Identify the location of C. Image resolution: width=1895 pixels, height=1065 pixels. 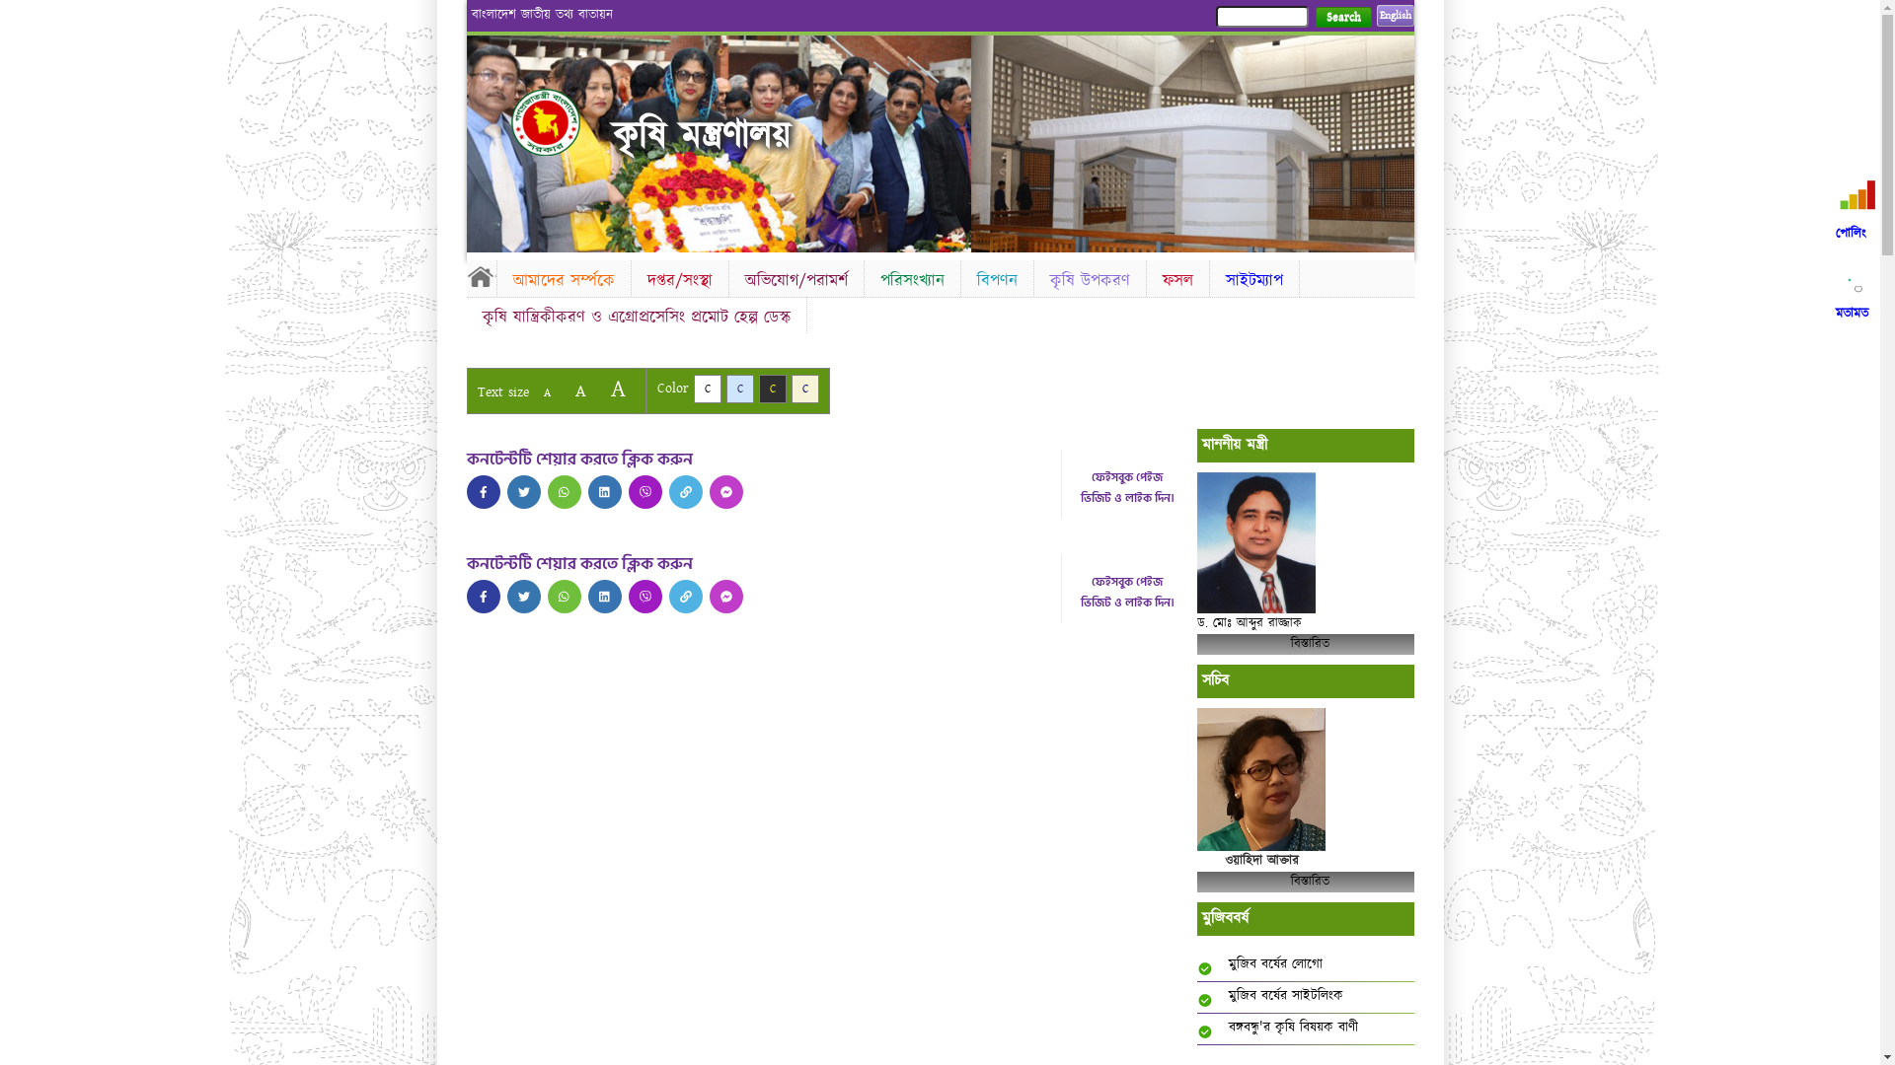
(805, 389).